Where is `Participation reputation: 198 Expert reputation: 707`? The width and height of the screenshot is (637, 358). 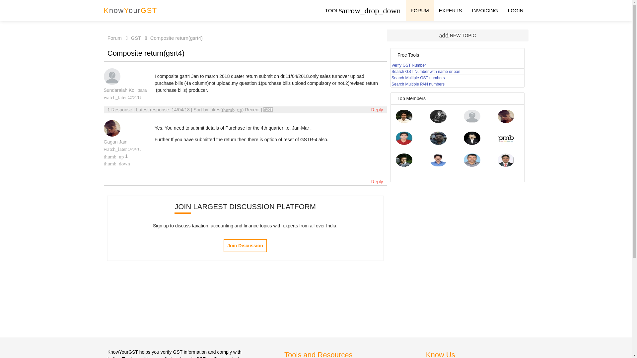
Participation reputation: 198 Expert reputation: 707 is located at coordinates (115, 142).